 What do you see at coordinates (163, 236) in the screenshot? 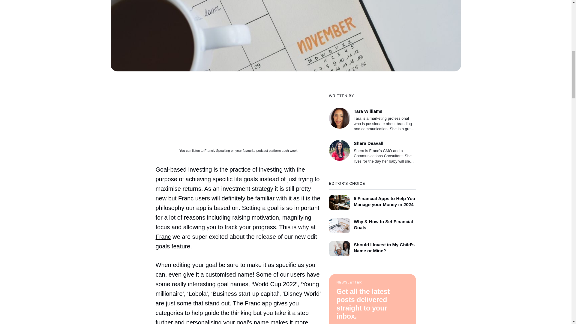
I see `Franc` at bounding box center [163, 236].